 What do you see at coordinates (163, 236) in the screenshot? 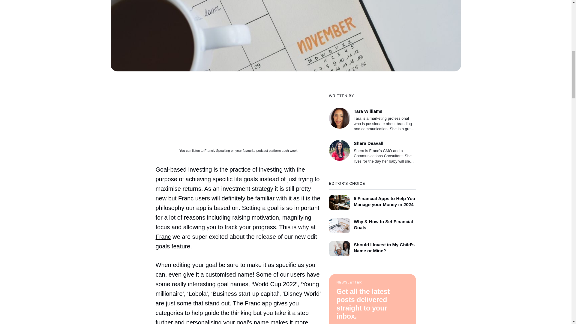
I see `Franc` at bounding box center [163, 236].